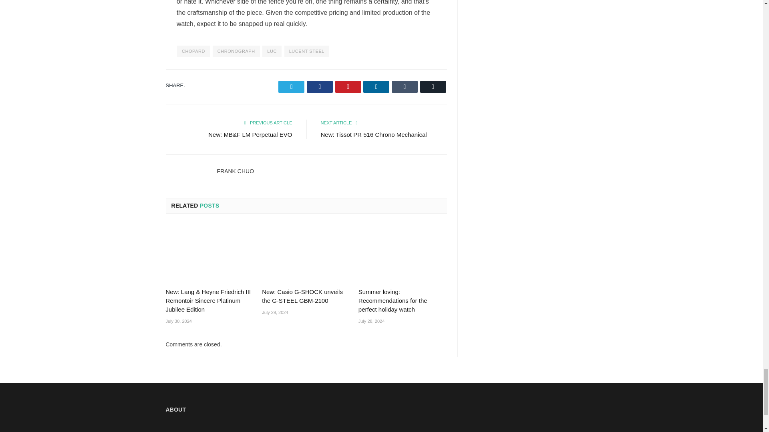  I want to click on Facebook, so click(320, 86).